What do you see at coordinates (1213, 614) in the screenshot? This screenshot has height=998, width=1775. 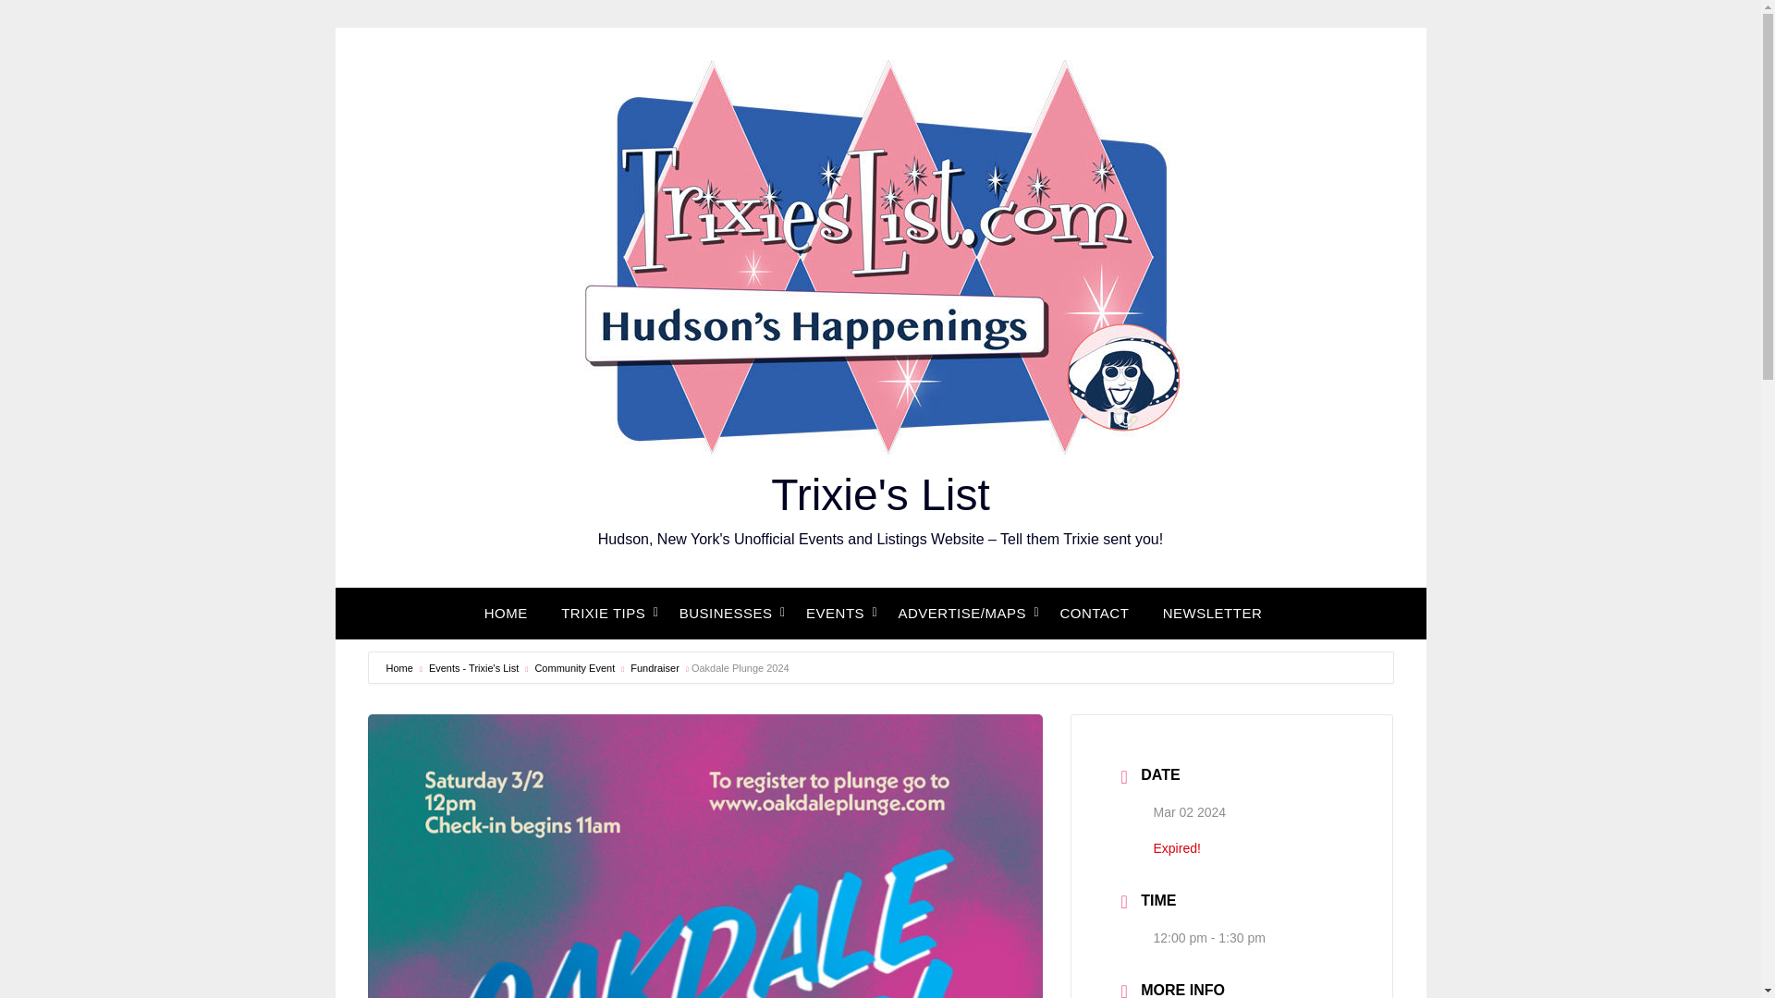 I see `NEWSLETTER` at bounding box center [1213, 614].